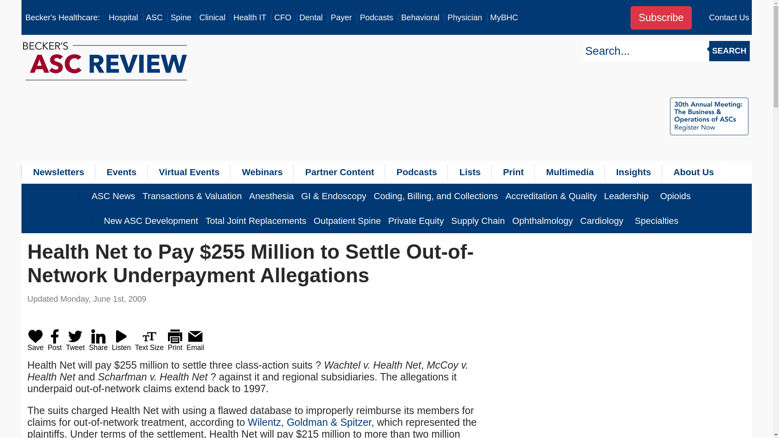 The width and height of the screenshot is (779, 438). I want to click on MyBHC, so click(504, 17).